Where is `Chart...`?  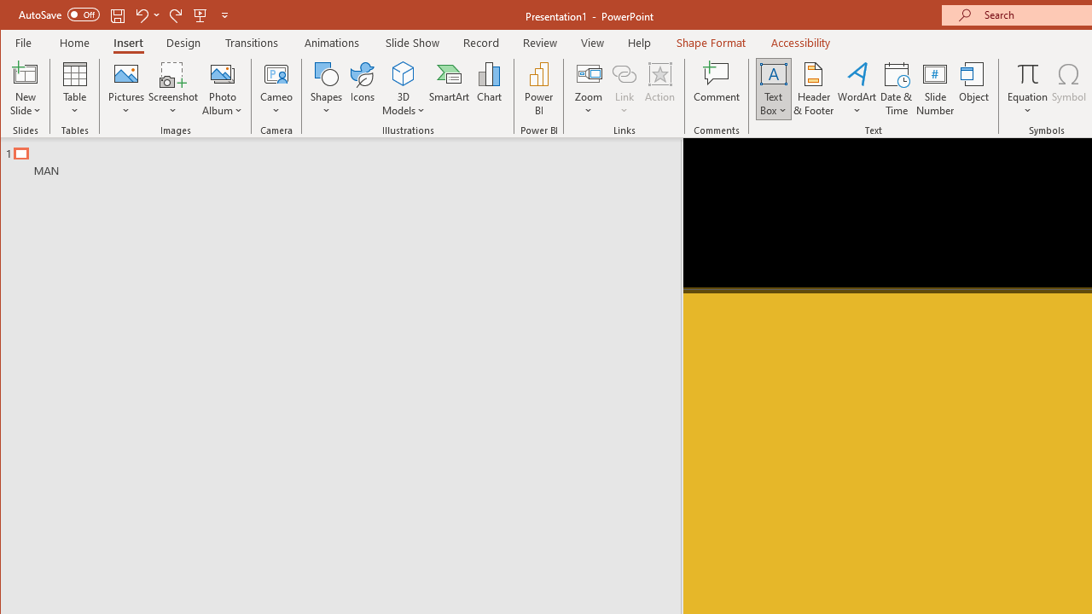
Chart... is located at coordinates (490, 89).